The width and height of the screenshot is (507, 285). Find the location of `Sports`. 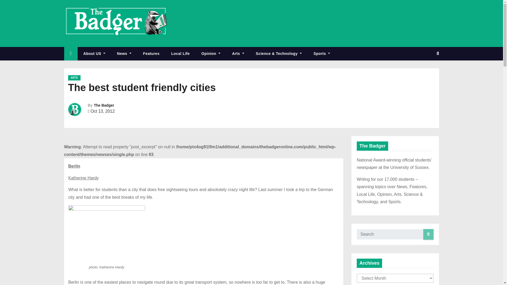

Sports is located at coordinates (322, 54).